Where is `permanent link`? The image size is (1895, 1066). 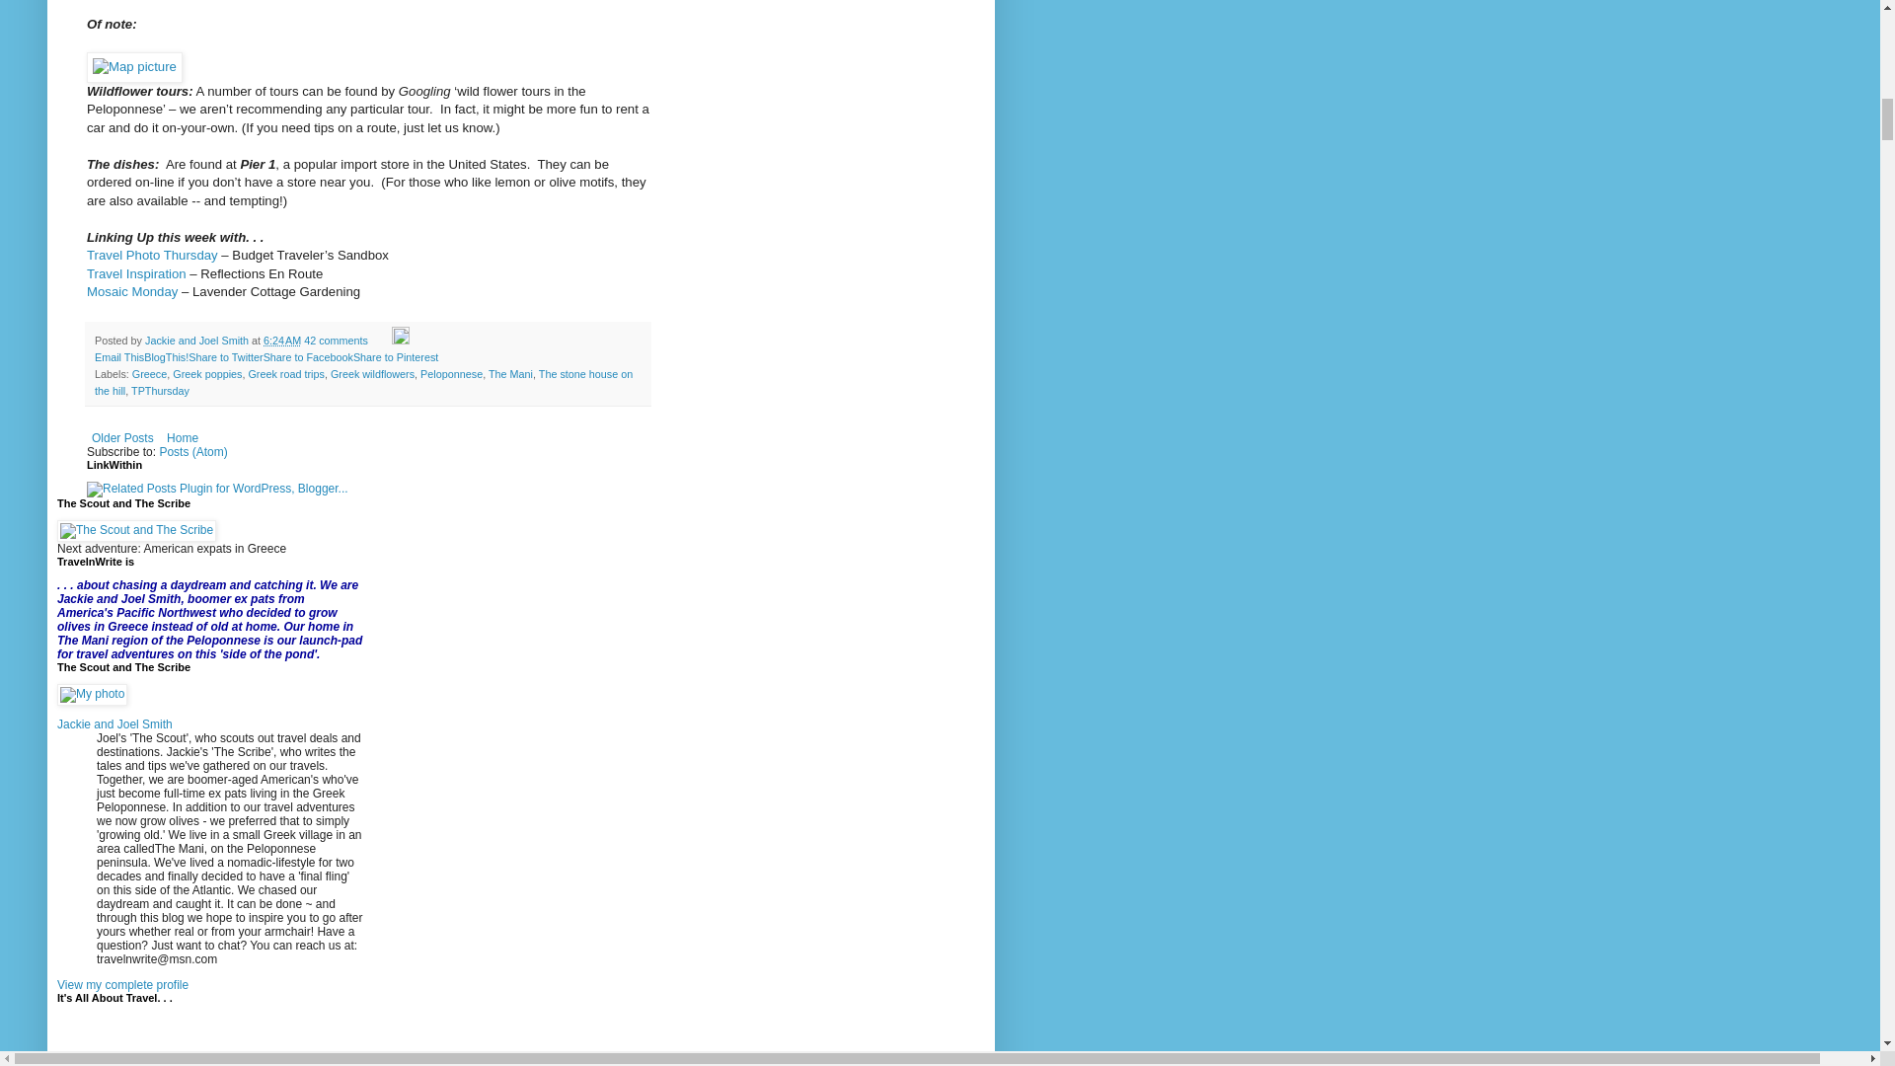 permanent link is located at coordinates (282, 341).